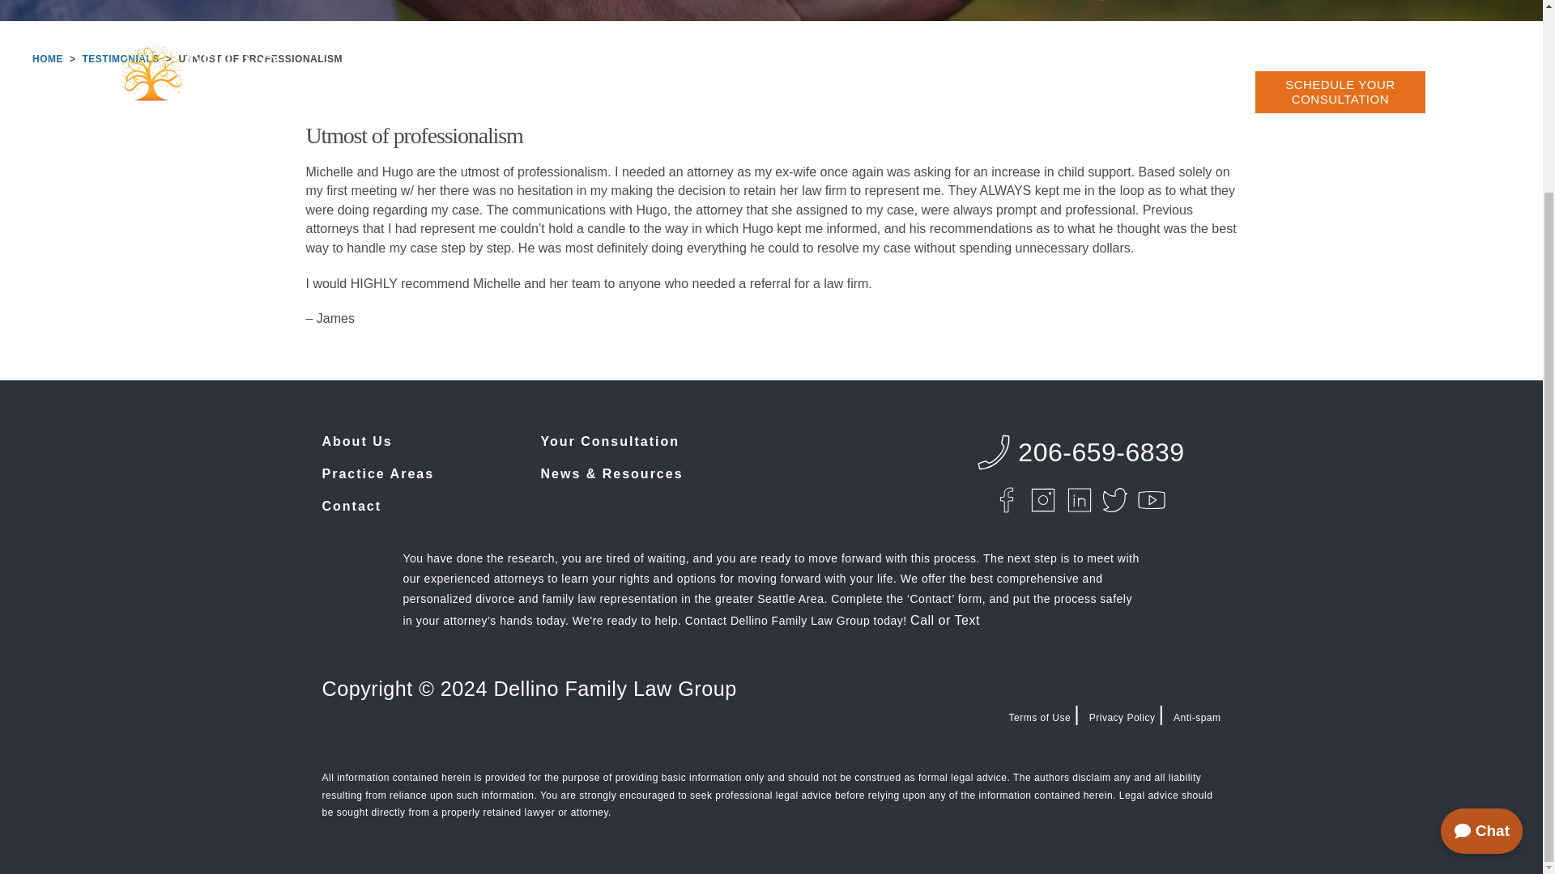 The width and height of the screenshot is (1555, 874). I want to click on TESTIMONIALS, so click(121, 58).